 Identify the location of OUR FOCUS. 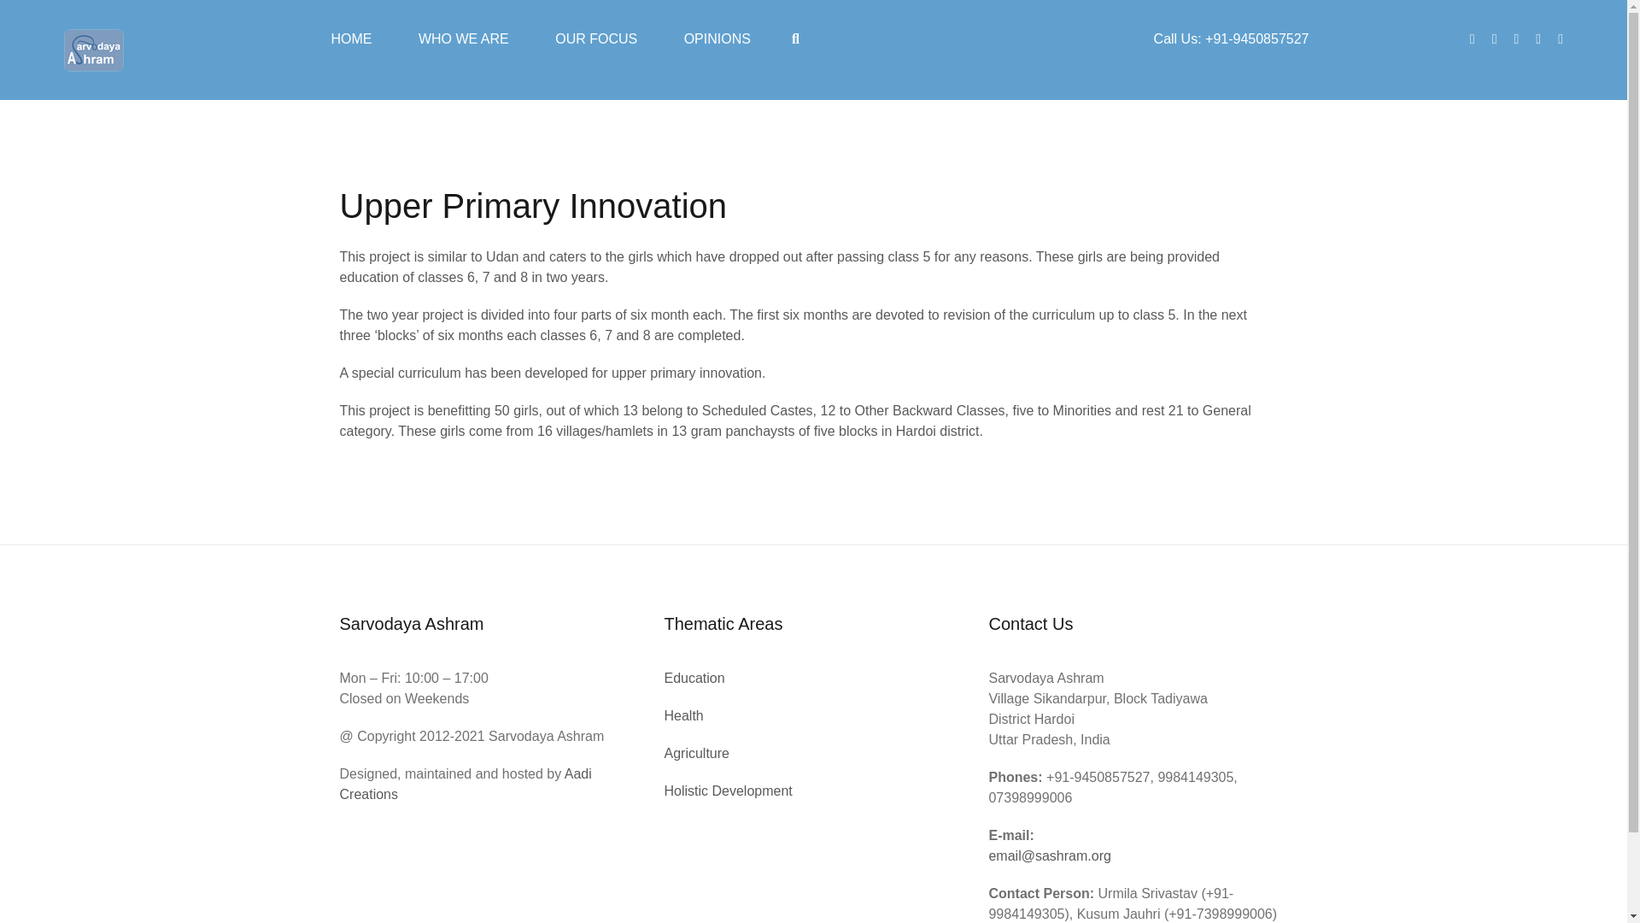
(596, 39).